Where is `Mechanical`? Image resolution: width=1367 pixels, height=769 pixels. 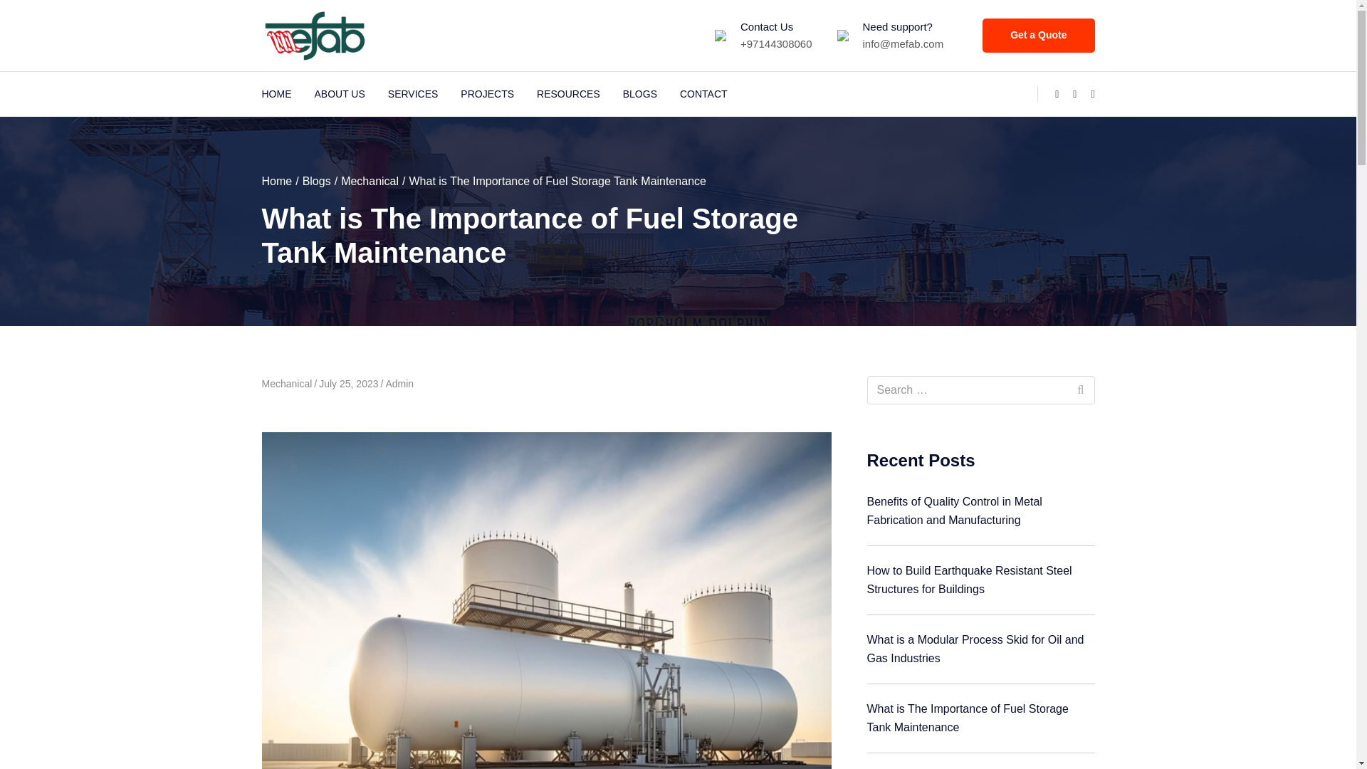
Mechanical is located at coordinates (370, 181).